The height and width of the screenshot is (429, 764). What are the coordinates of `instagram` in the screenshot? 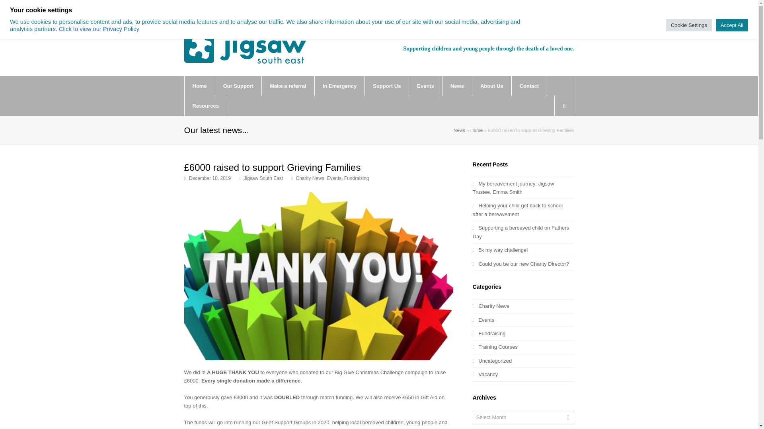 It's located at (239, 12).